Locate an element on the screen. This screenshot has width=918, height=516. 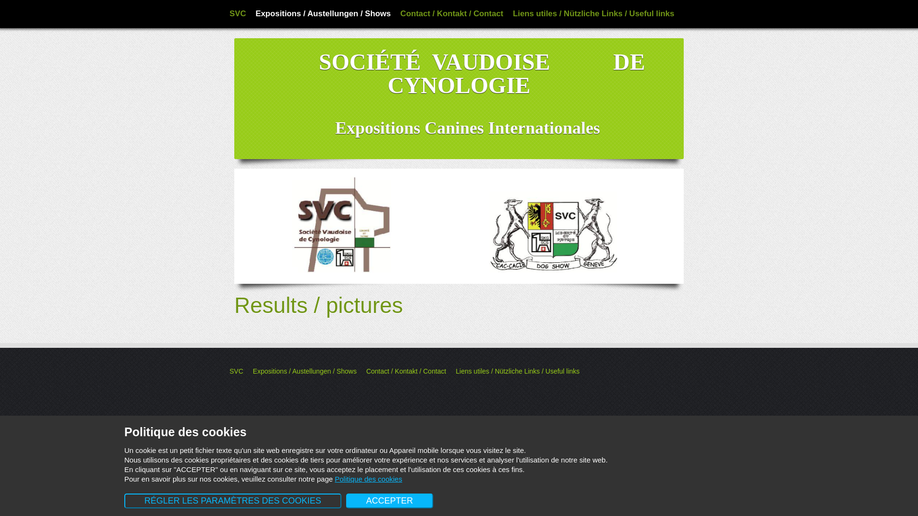
SVC is located at coordinates (238, 13).